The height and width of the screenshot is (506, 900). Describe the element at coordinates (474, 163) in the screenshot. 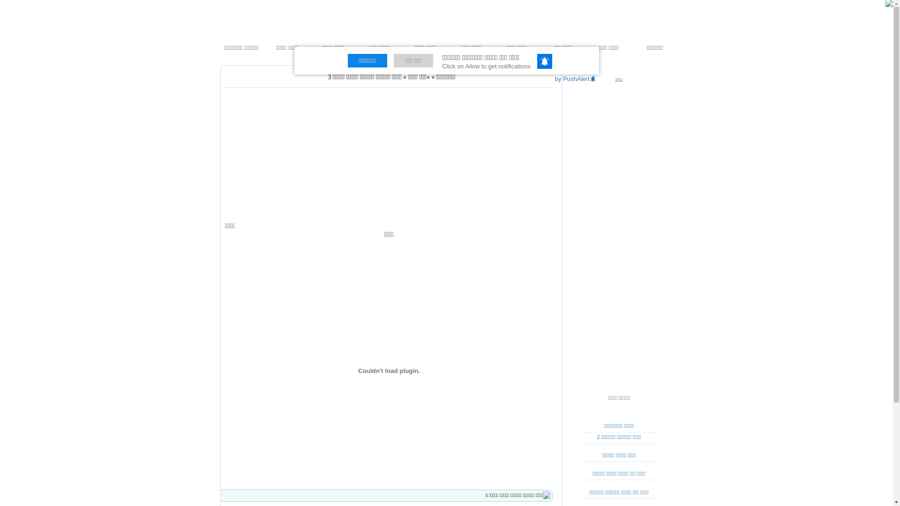

I see `Advertisement` at that location.